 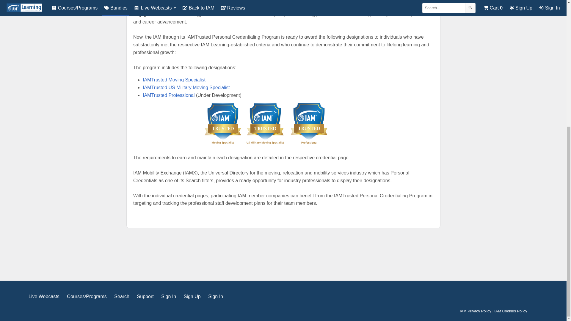 I want to click on Sign Up, so click(x=192, y=296).